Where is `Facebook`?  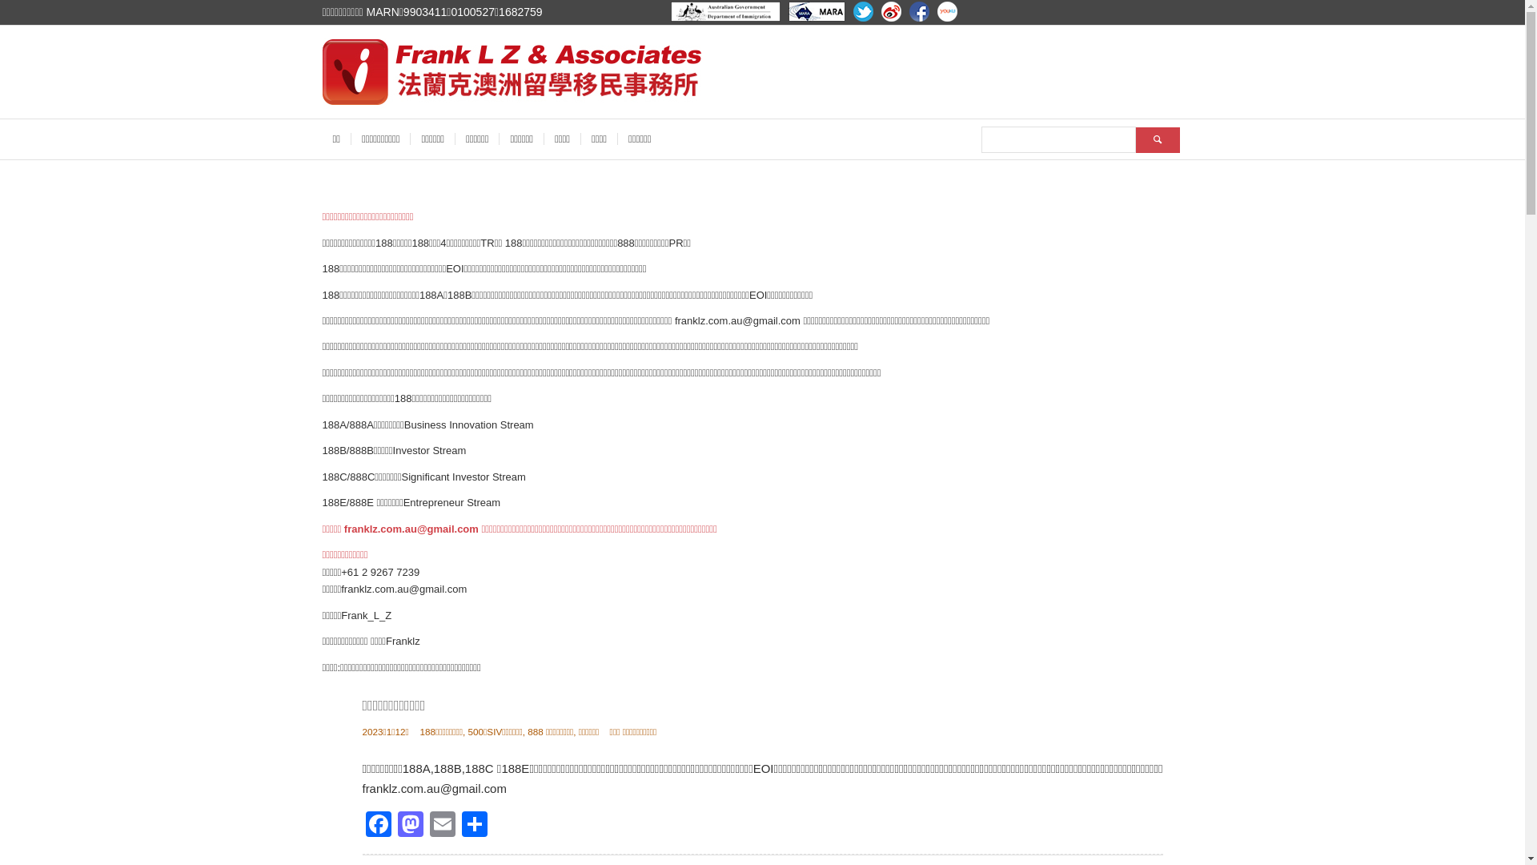 Facebook is located at coordinates (378, 827).